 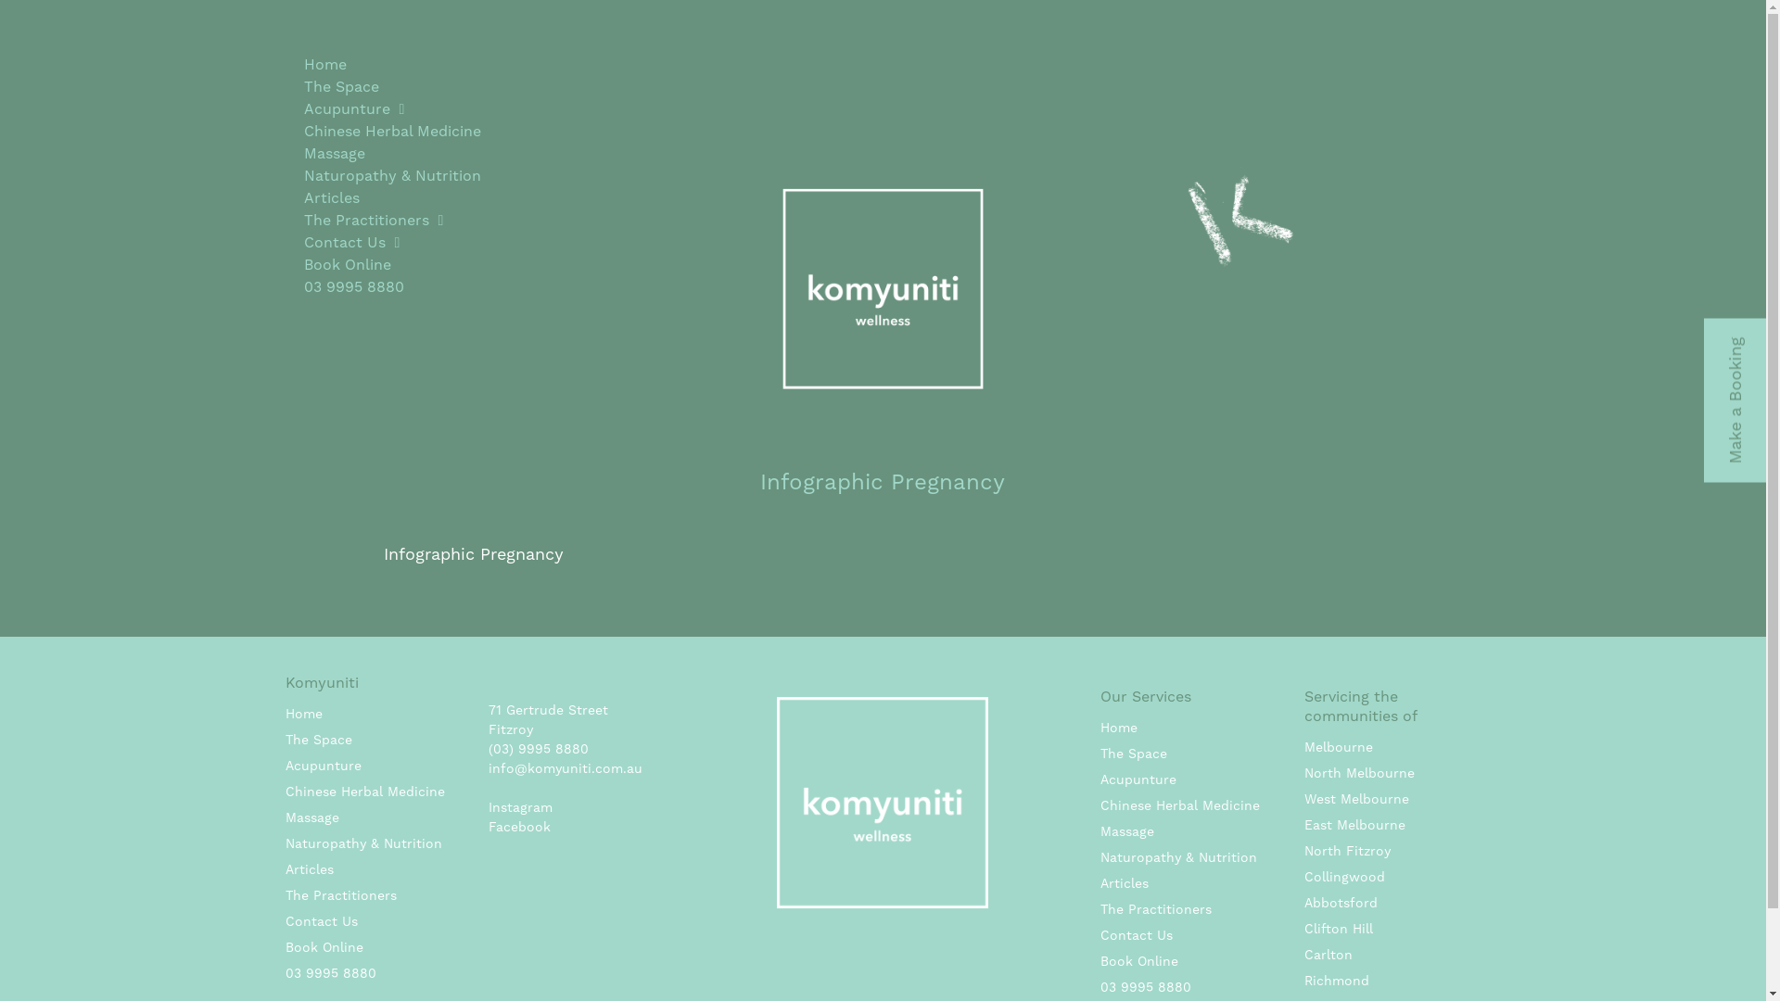 What do you see at coordinates (539, 749) in the screenshot?
I see `(03) 9995 8880` at bounding box center [539, 749].